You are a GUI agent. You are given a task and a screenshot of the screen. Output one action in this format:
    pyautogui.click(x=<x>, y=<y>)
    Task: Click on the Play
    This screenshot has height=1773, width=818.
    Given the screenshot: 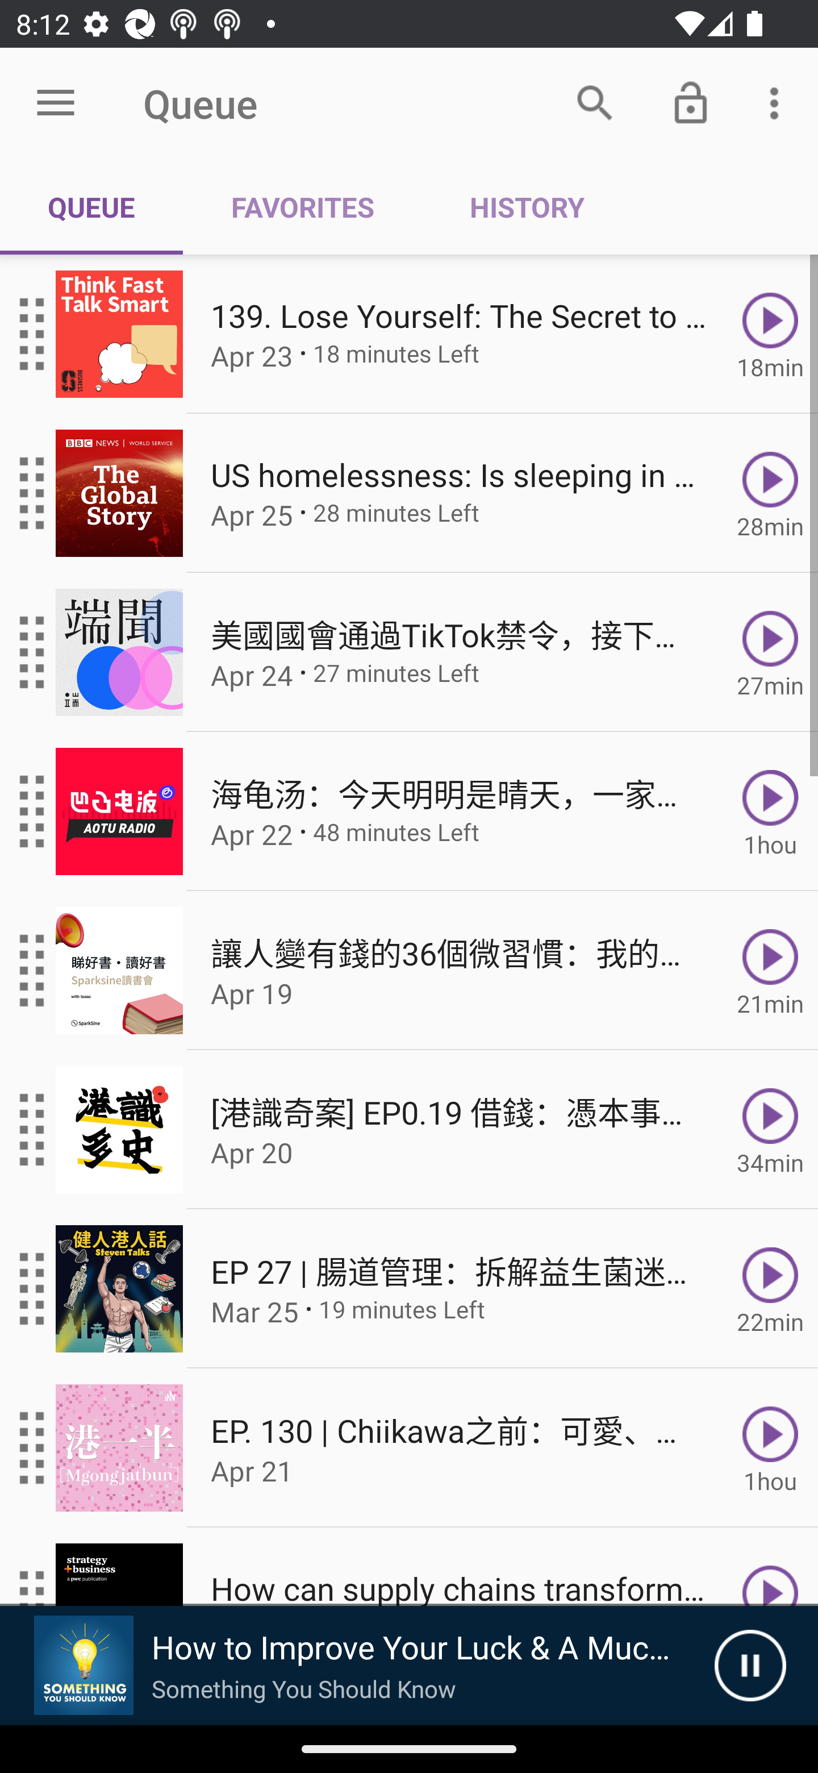 What is the action you would take?
    pyautogui.click(x=770, y=1567)
    